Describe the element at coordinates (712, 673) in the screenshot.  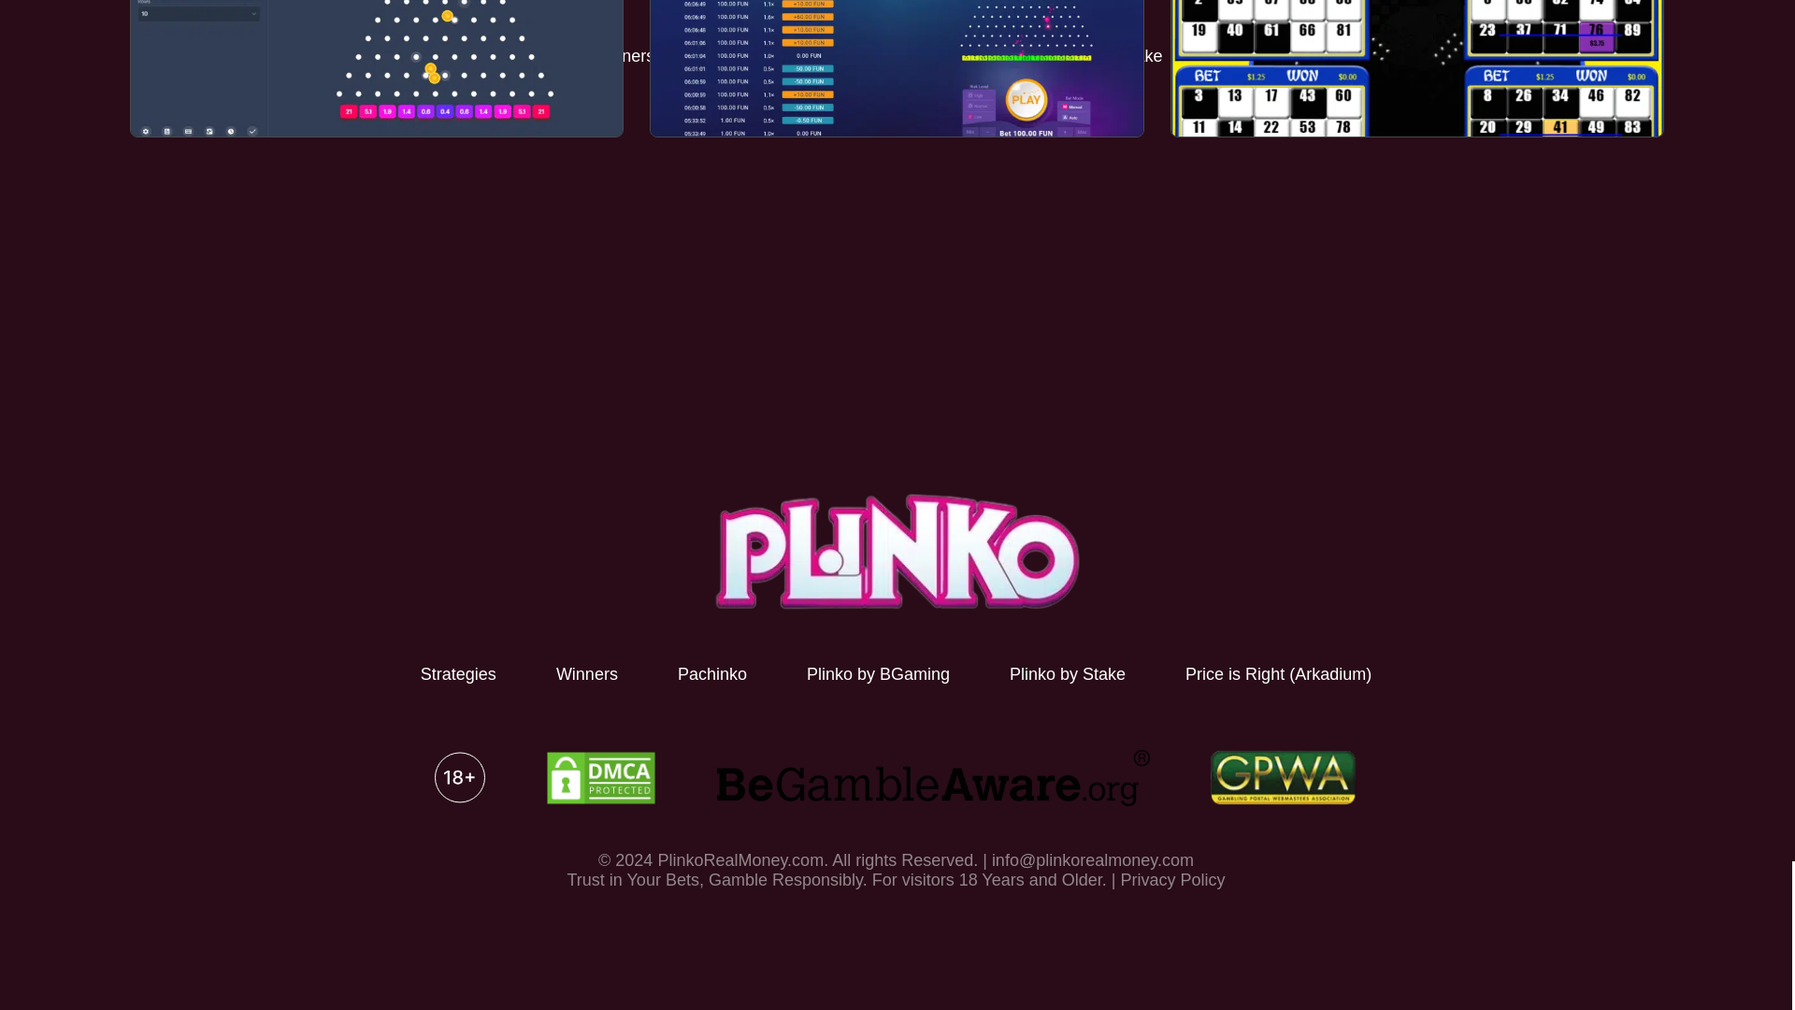
I see `Pachinko` at that location.